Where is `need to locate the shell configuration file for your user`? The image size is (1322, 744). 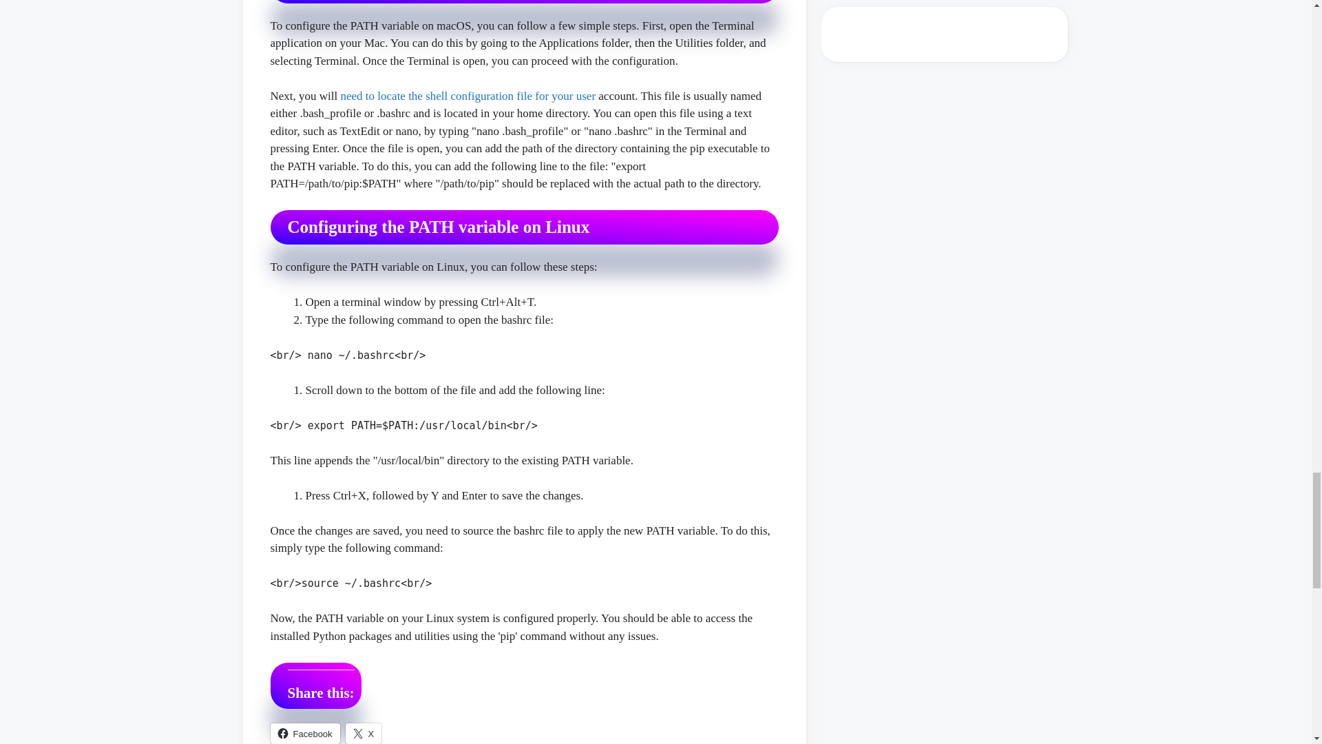 need to locate the shell configuration file for your user is located at coordinates (468, 96).